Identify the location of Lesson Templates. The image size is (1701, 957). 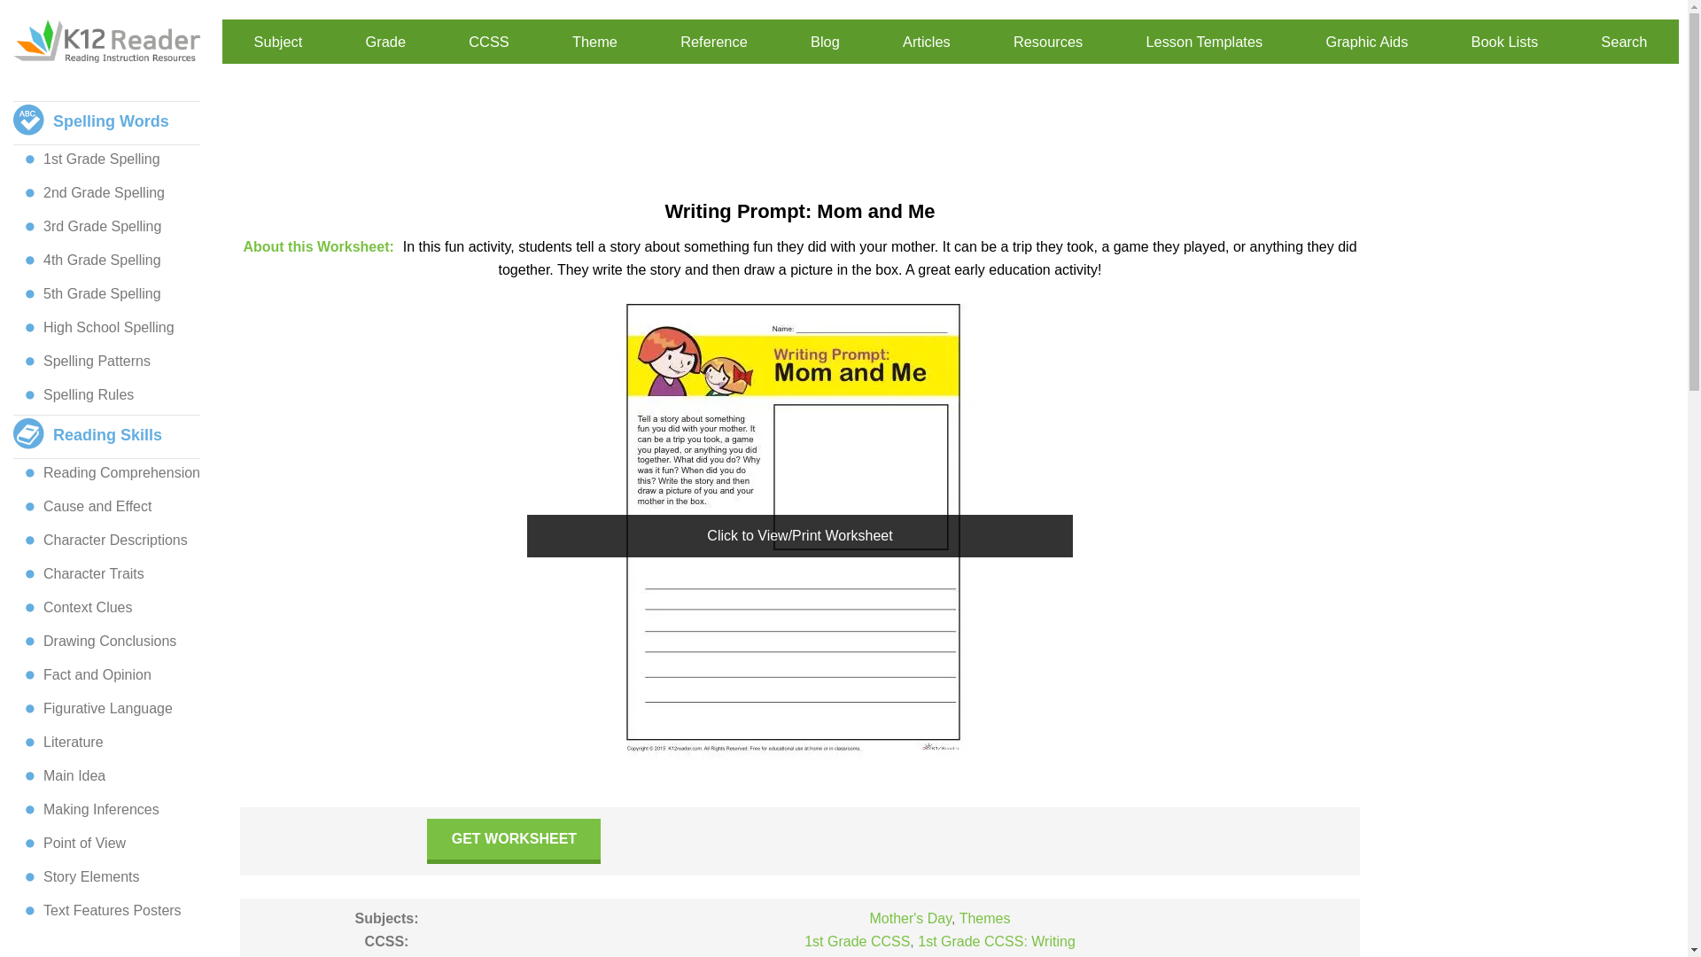
(1203, 42).